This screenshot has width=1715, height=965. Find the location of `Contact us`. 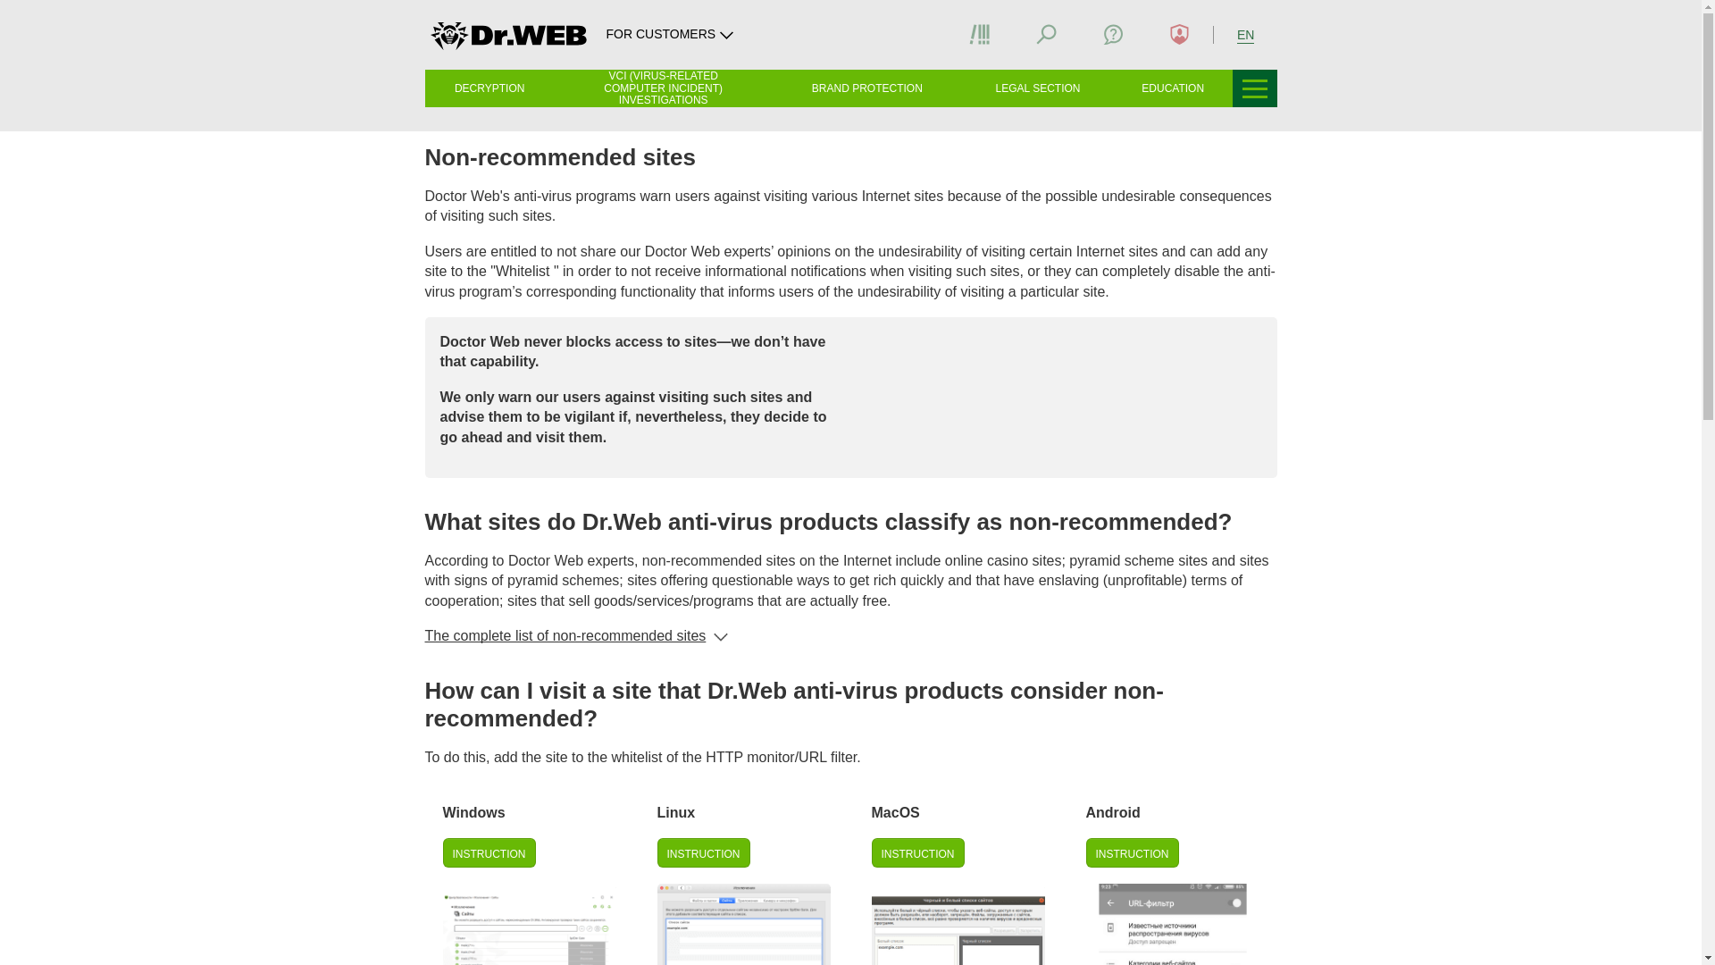

Contact us is located at coordinates (1113, 34).